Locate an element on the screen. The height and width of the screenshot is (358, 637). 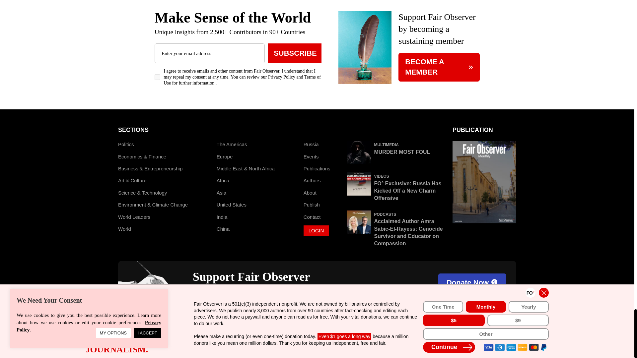
SUBSCRIBE is located at coordinates (295, 53).